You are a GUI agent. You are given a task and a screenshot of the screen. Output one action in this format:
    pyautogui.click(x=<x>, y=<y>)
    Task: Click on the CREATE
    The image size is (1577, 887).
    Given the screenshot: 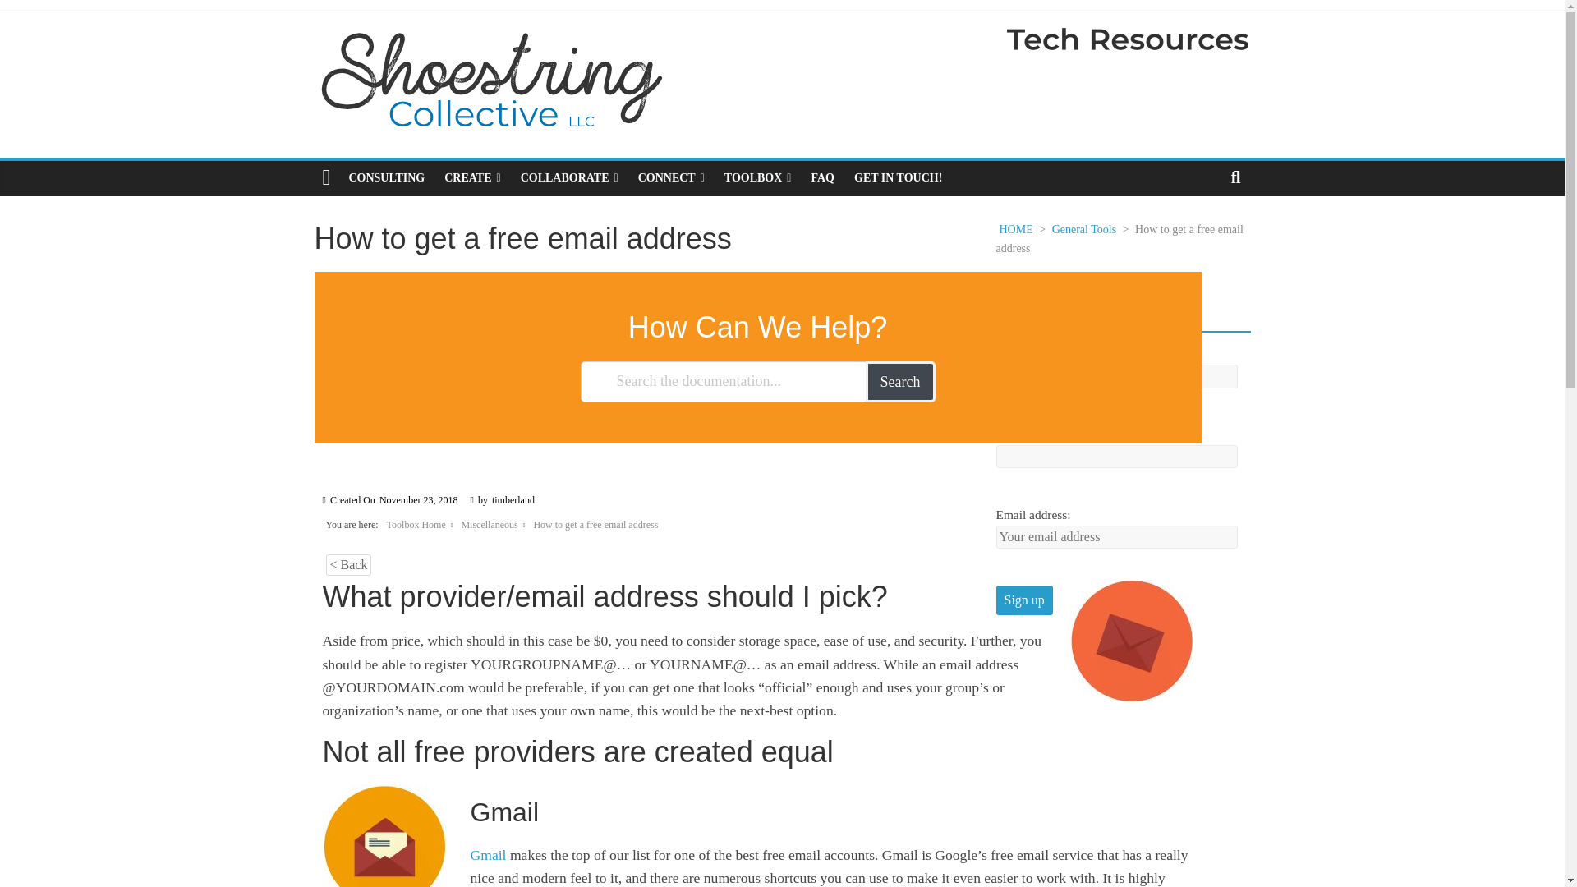 What is the action you would take?
    pyautogui.click(x=471, y=177)
    